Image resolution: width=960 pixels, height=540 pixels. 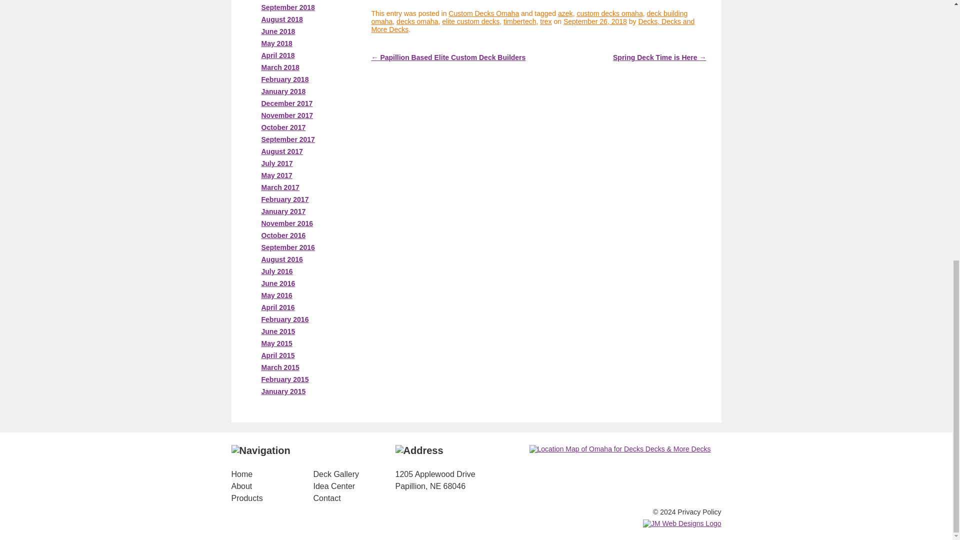 What do you see at coordinates (595, 21) in the screenshot?
I see `5:20 pm` at bounding box center [595, 21].